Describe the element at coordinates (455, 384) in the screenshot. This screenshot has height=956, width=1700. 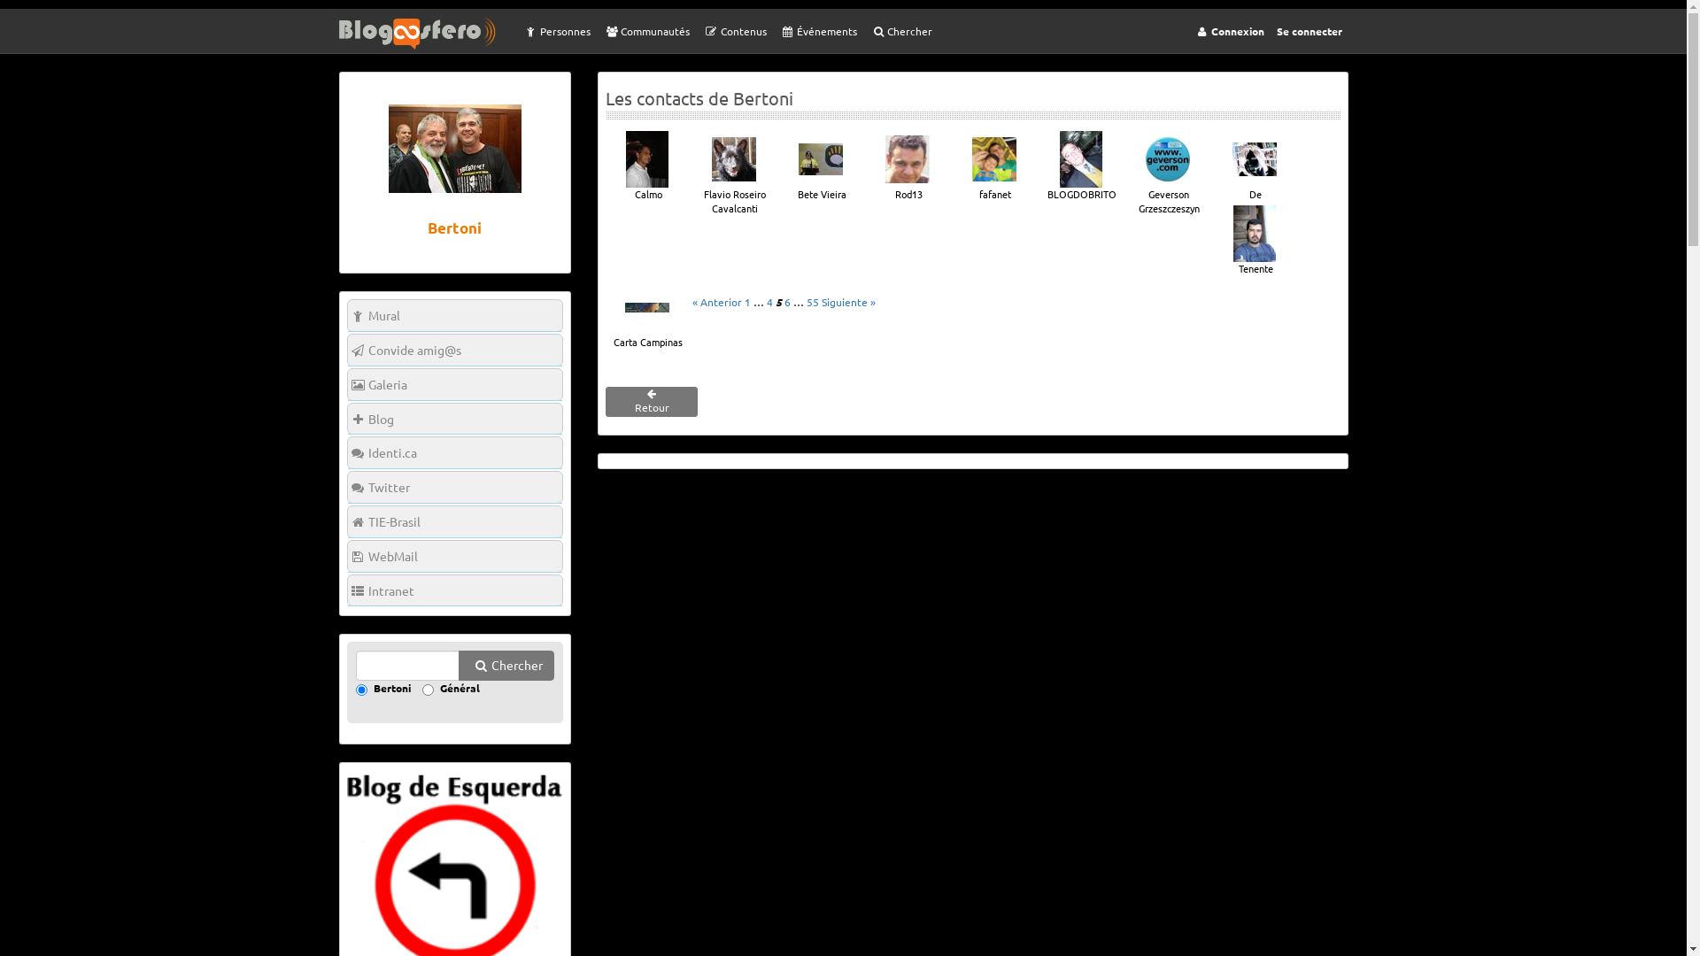
I see `Galeria` at that location.